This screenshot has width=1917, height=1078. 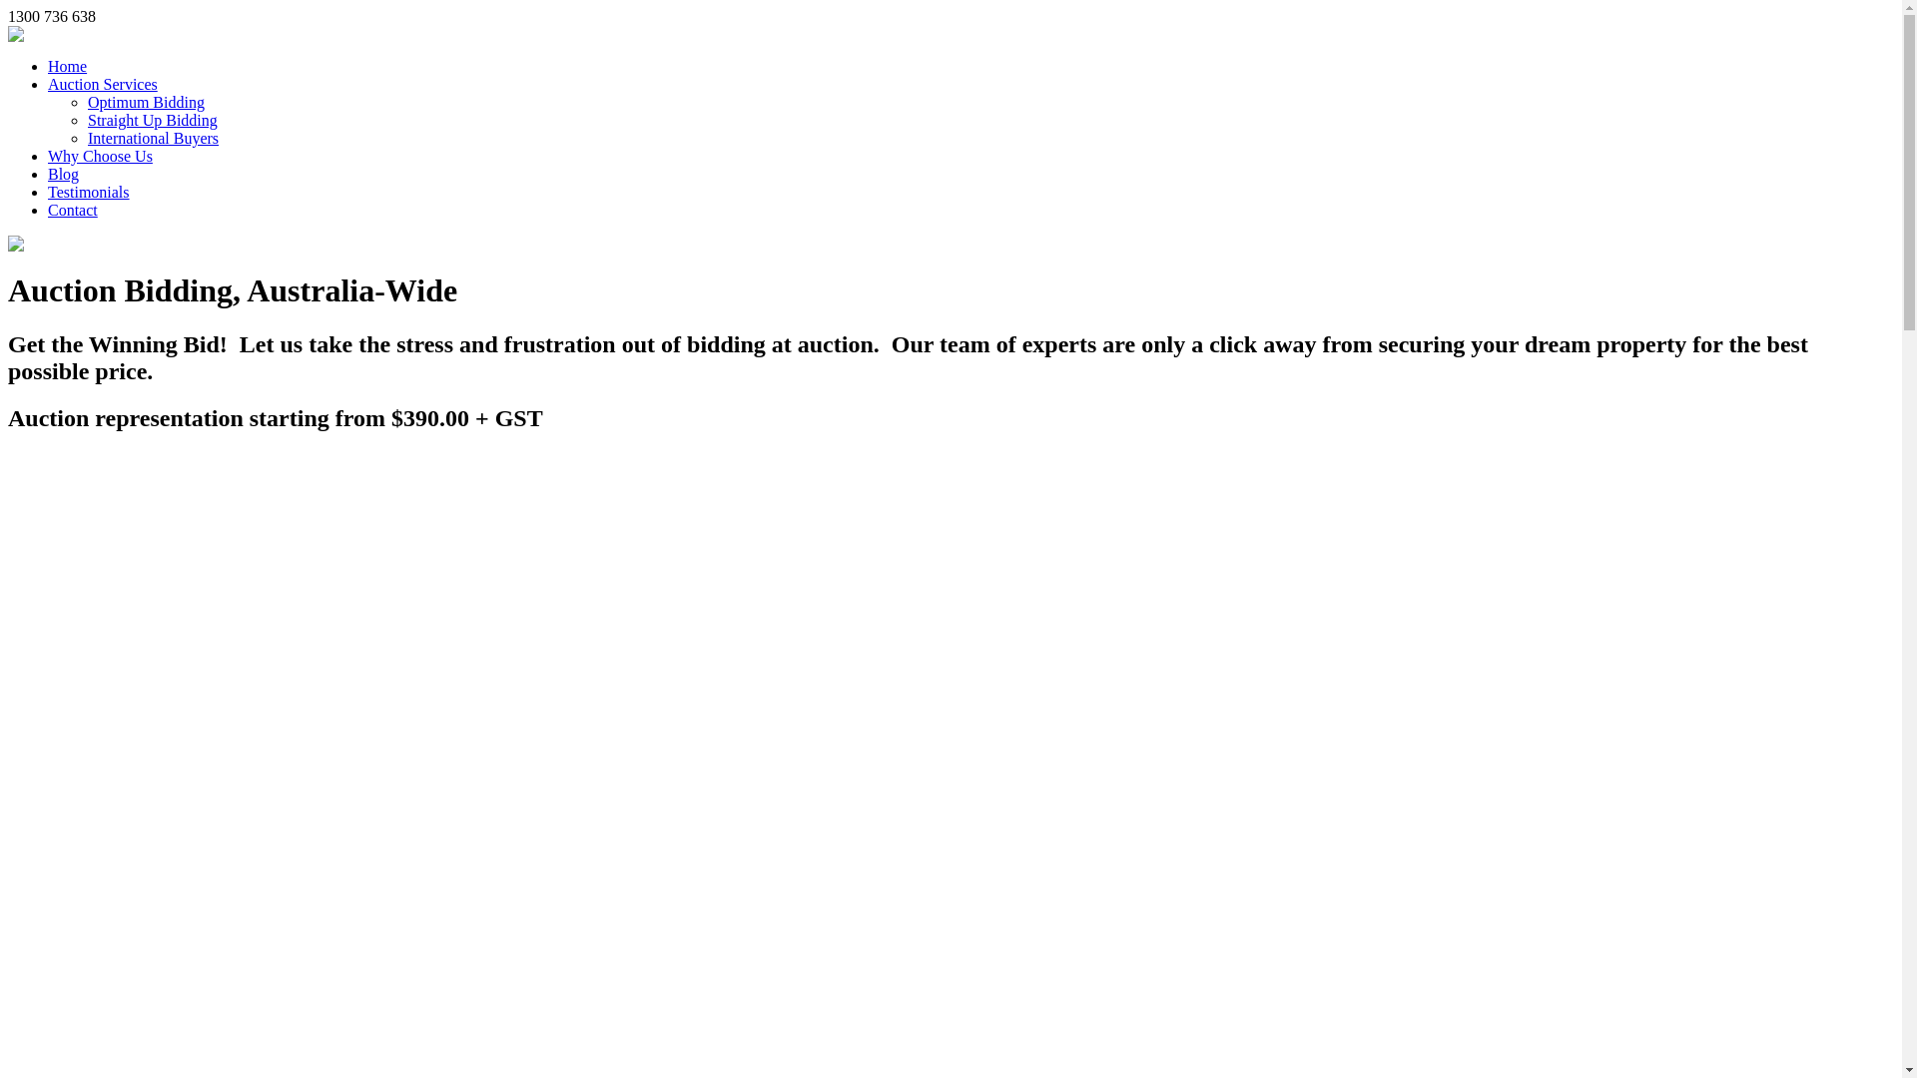 What do you see at coordinates (103, 84) in the screenshot?
I see `Auction Services` at bounding box center [103, 84].